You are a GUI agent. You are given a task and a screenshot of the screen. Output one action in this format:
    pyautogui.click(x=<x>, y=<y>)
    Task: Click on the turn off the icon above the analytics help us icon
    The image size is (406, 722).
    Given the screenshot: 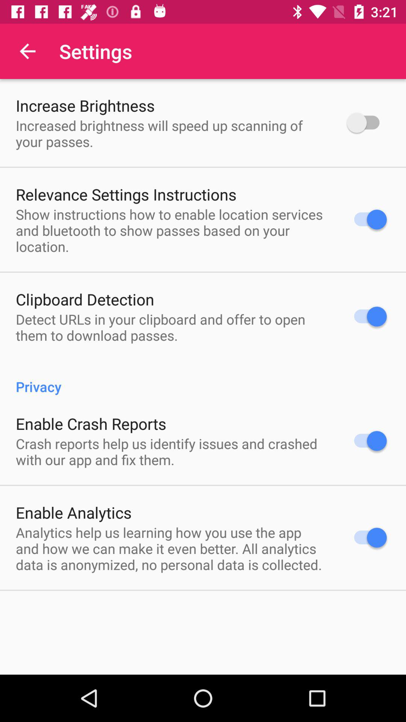 What is the action you would take?
    pyautogui.click(x=74, y=512)
    